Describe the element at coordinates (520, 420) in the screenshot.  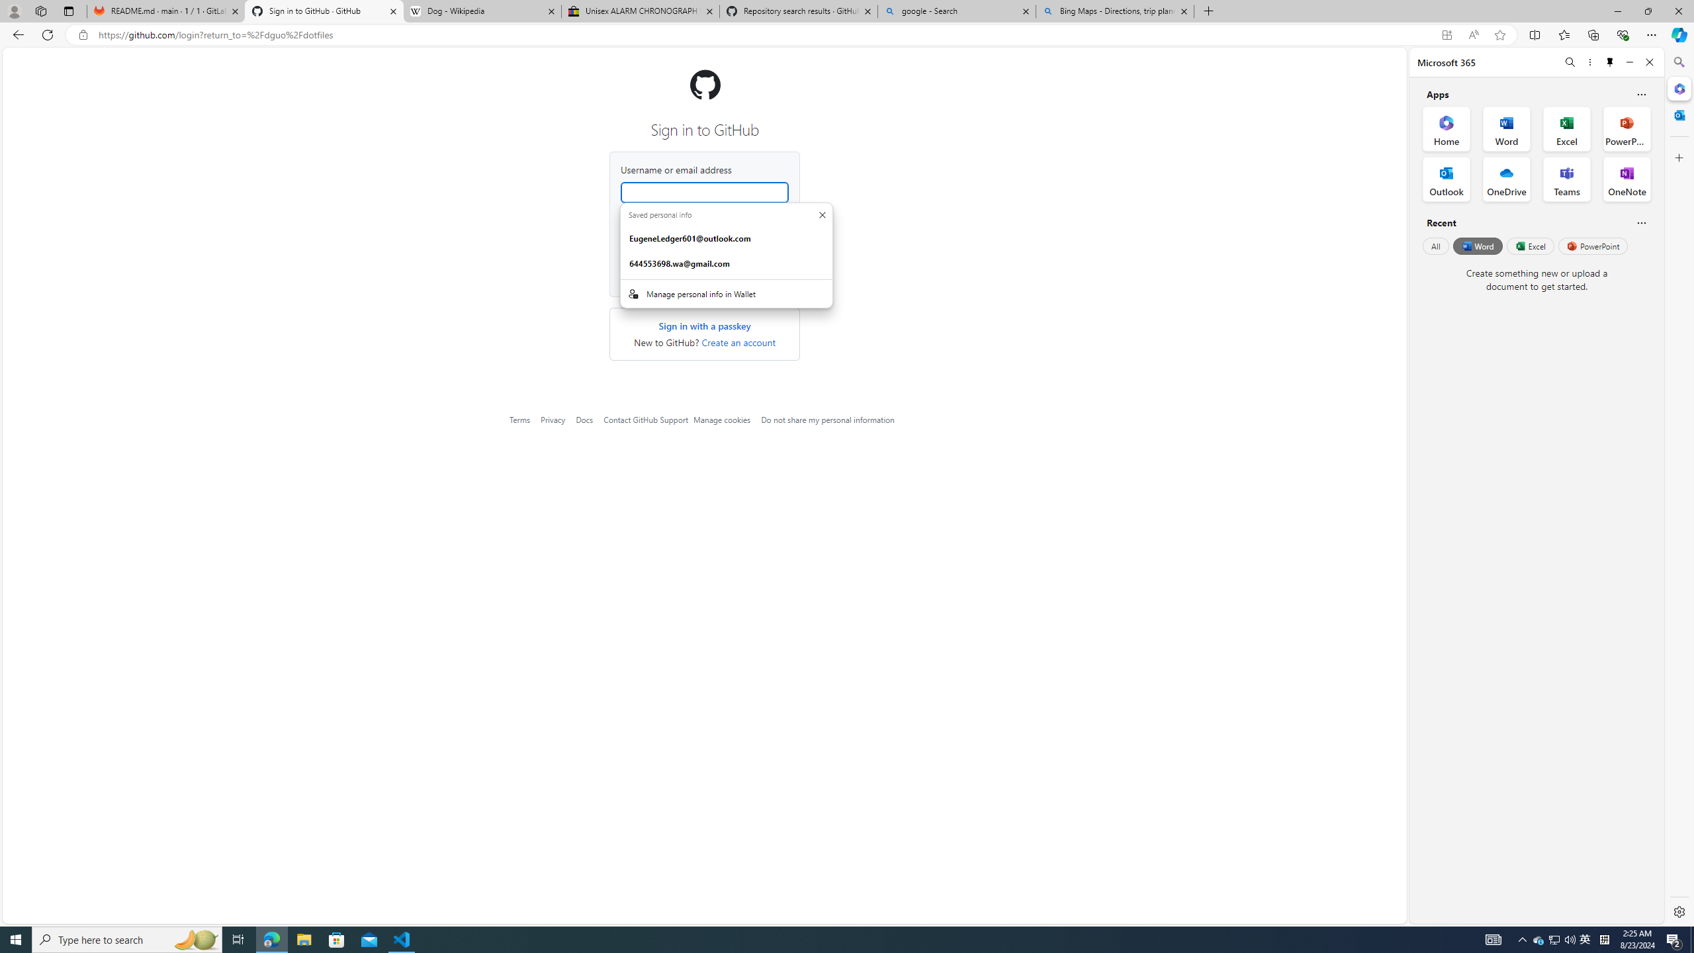
I see `Terms` at that location.